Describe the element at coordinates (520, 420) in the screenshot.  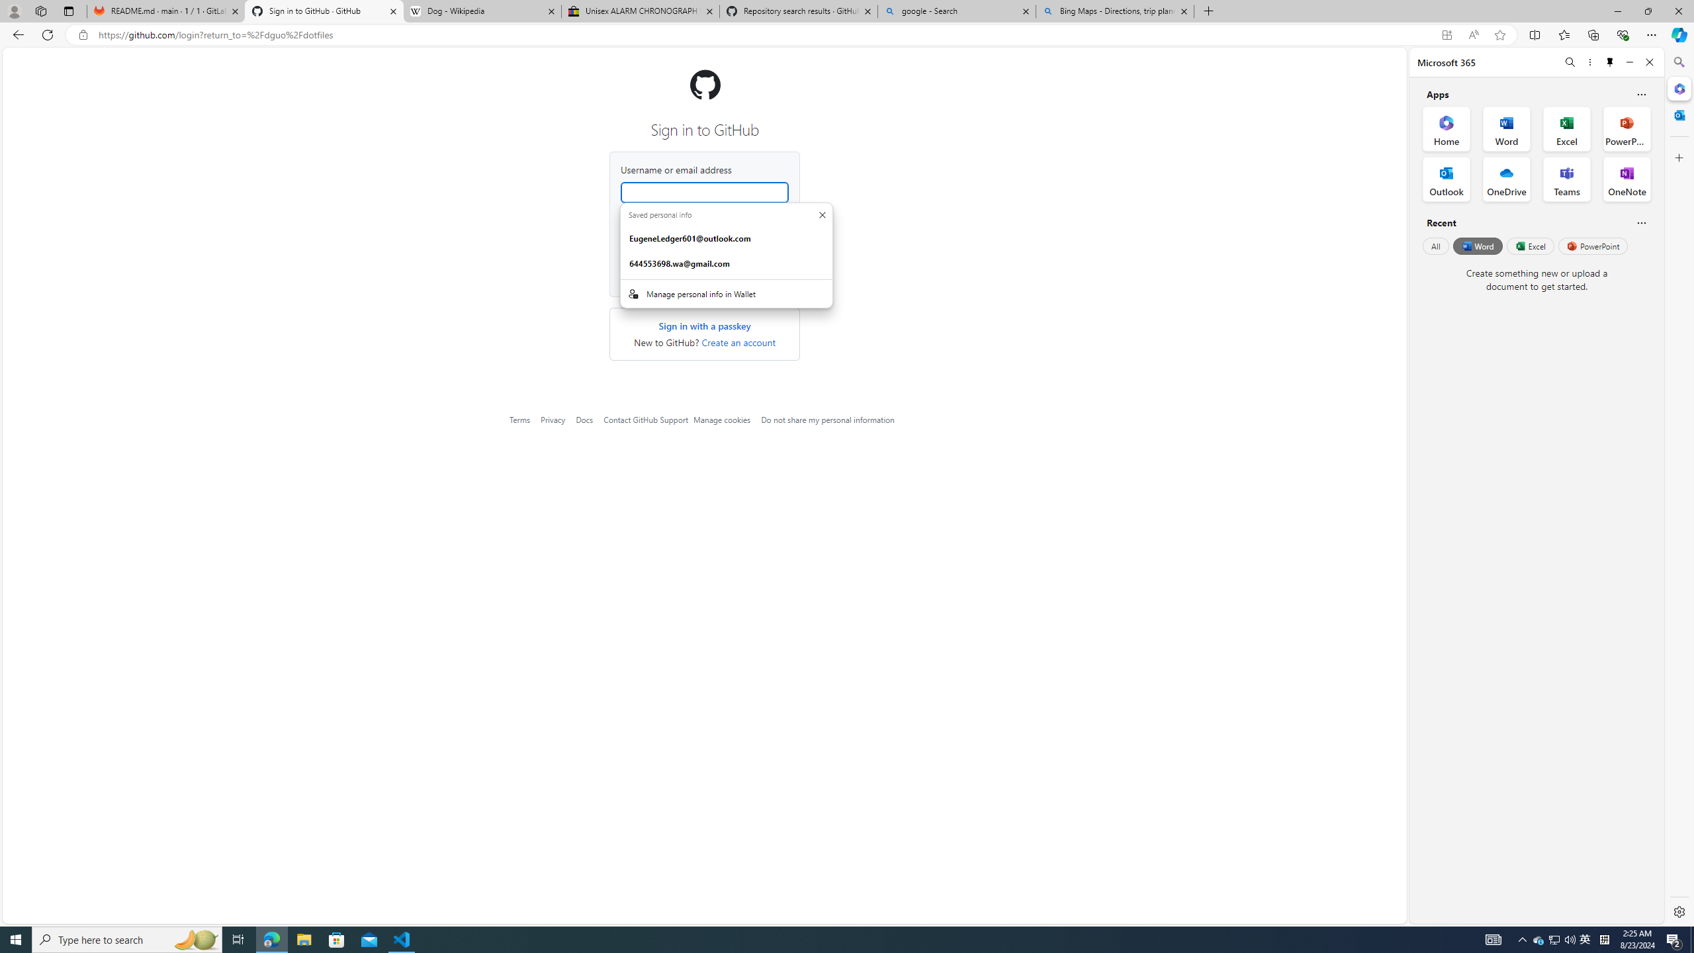
I see `Terms` at that location.